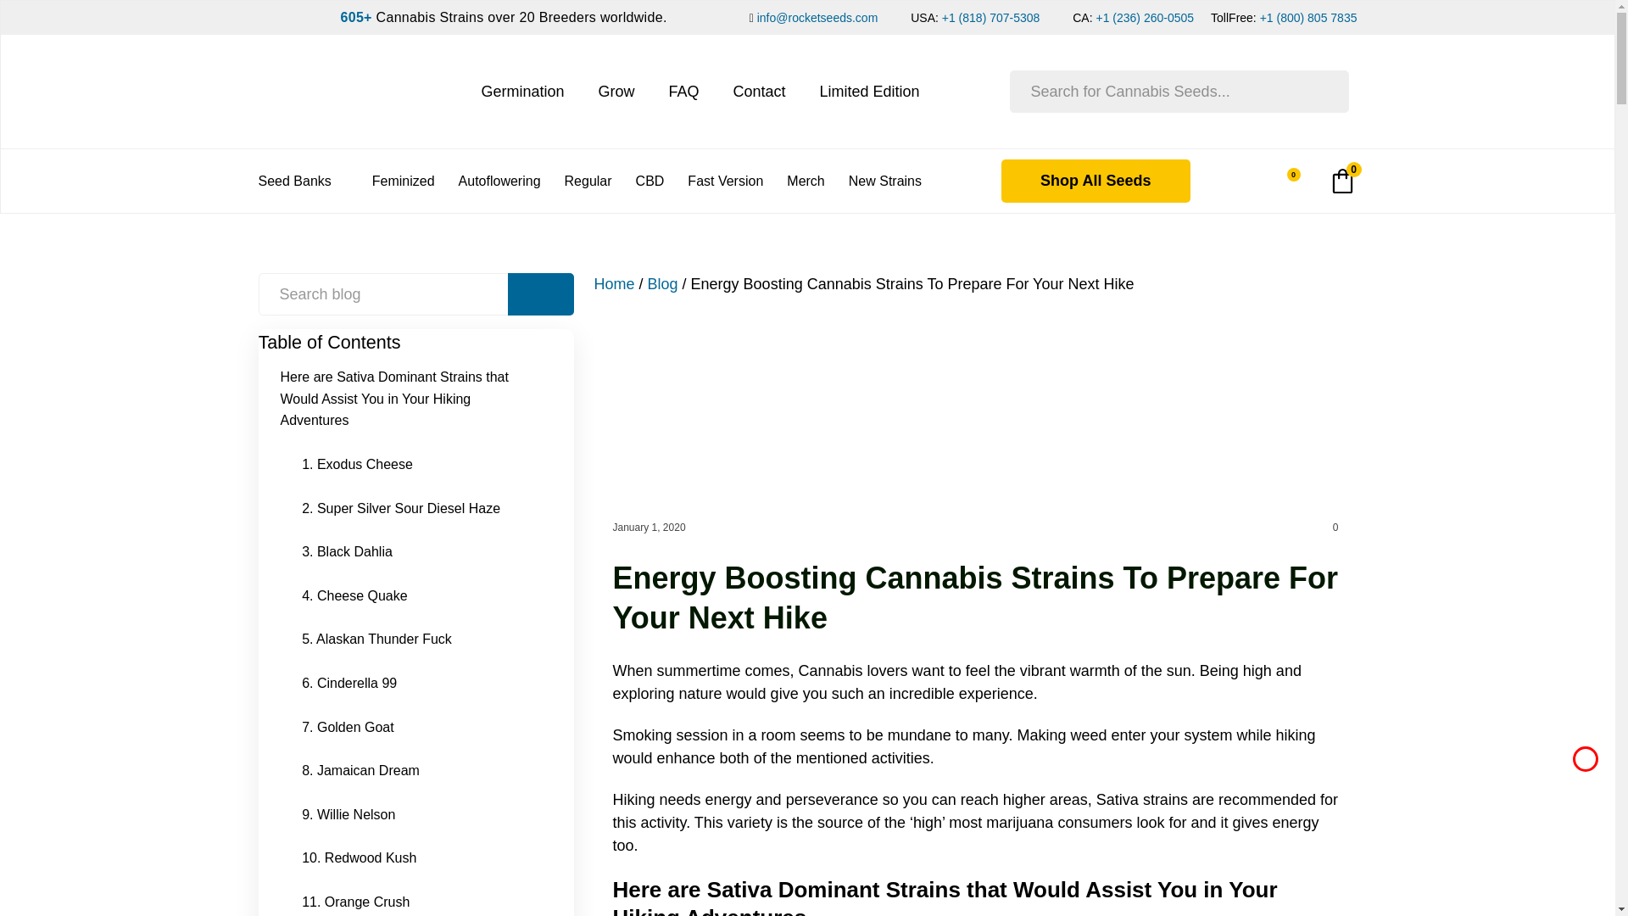 The height and width of the screenshot is (916, 1628). Describe the element at coordinates (354, 815) in the screenshot. I see `9. Willie Nelson` at that location.